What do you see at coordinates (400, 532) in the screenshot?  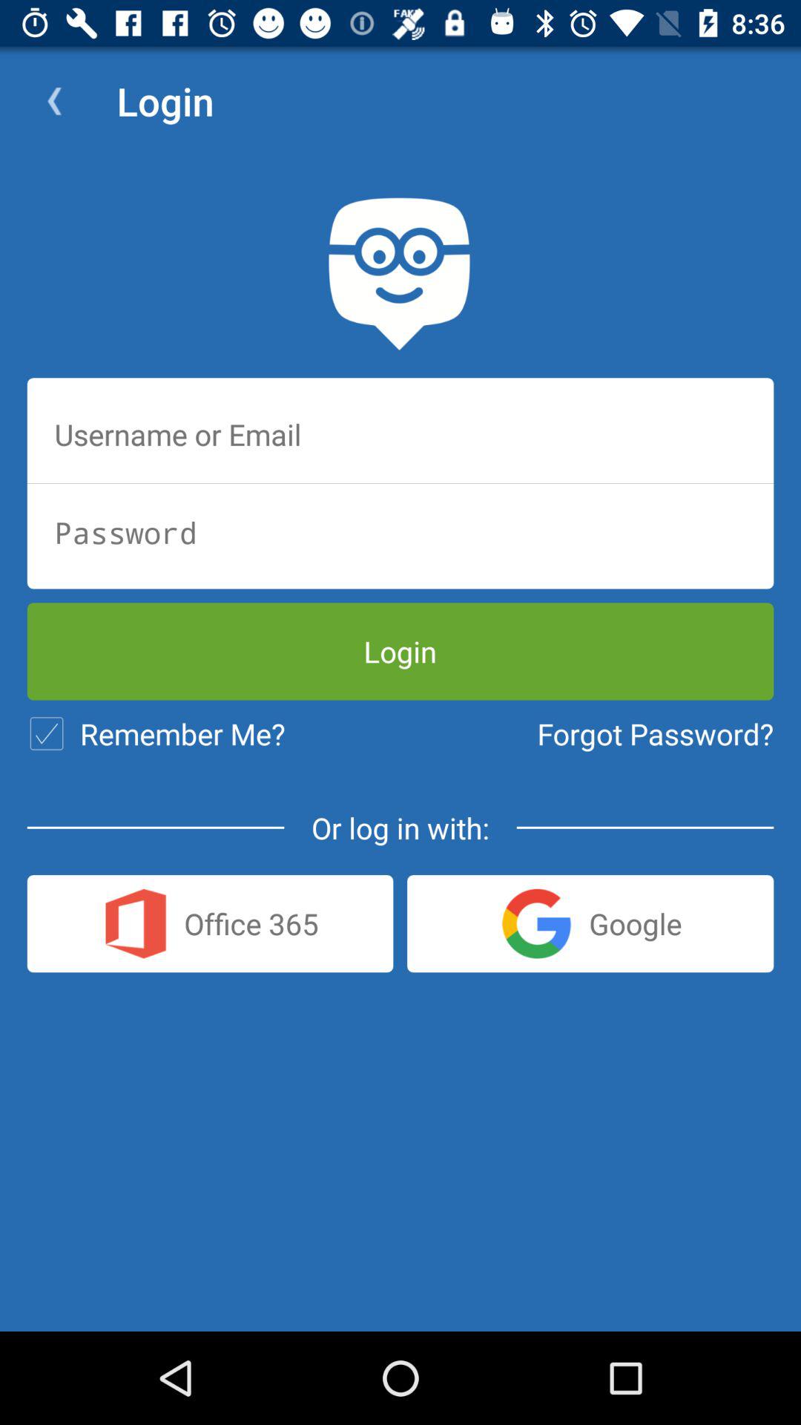 I see `input password` at bounding box center [400, 532].